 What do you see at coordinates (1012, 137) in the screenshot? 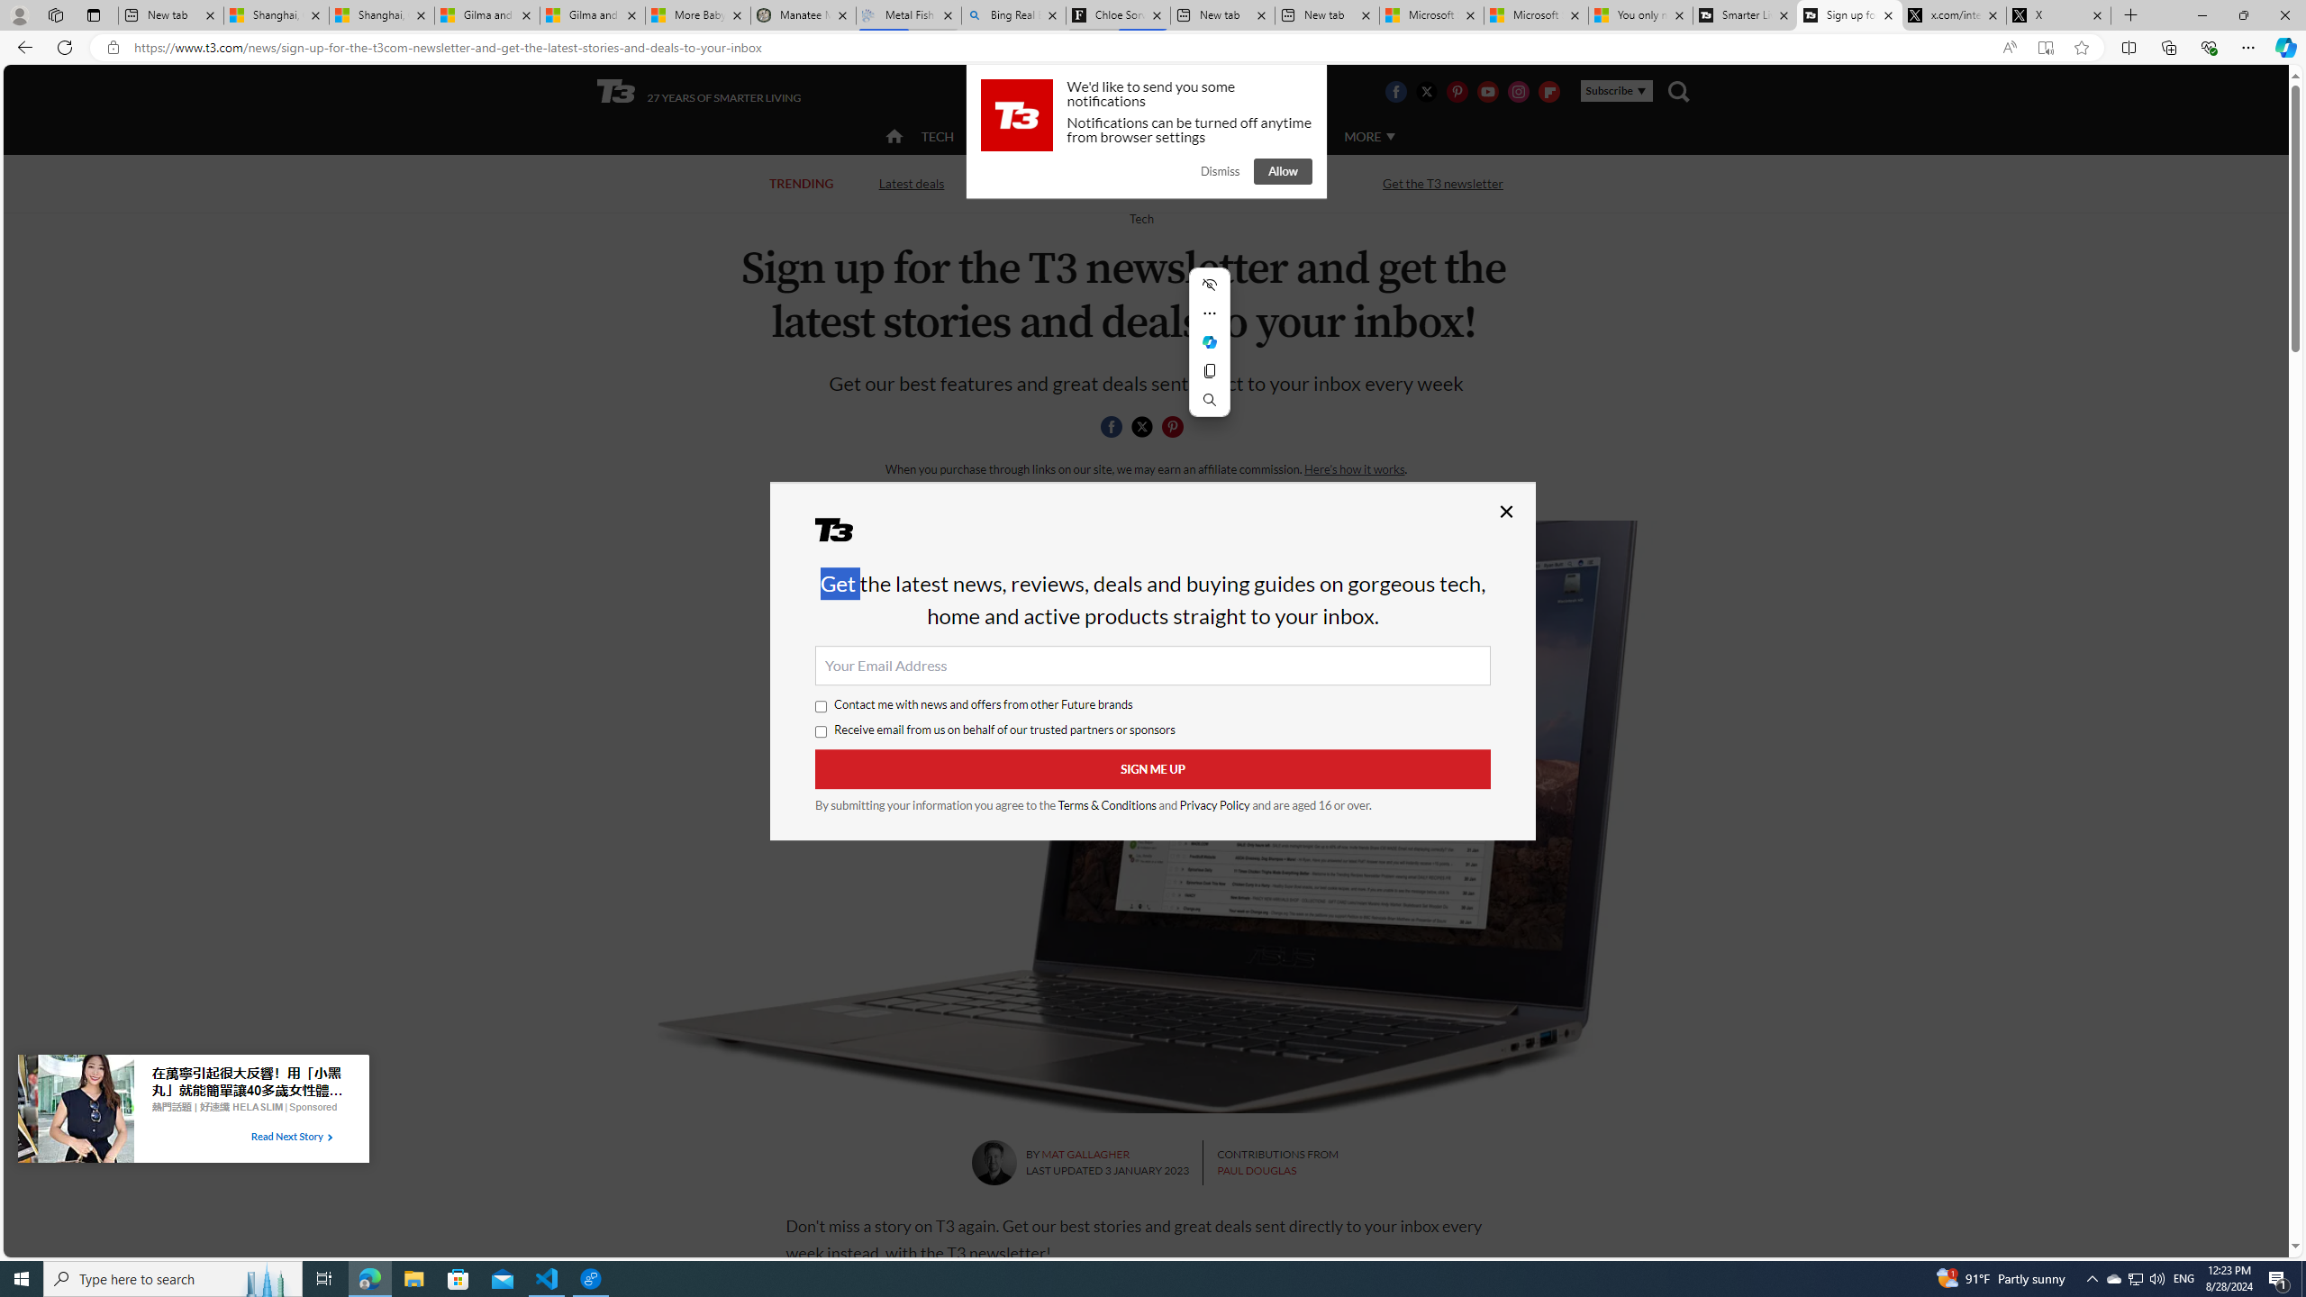
I see `ACTIVE` at bounding box center [1012, 137].